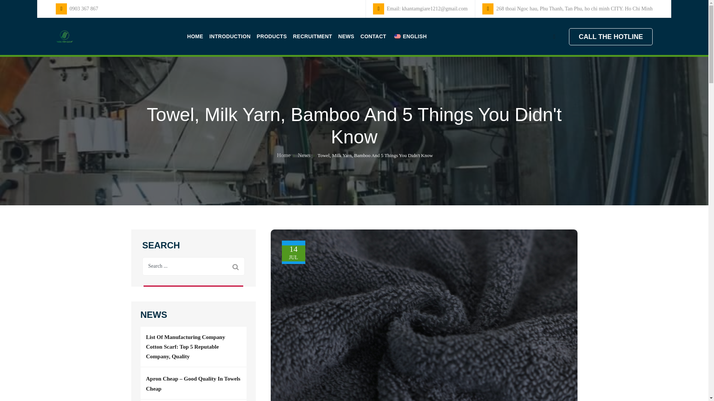  I want to click on PRODUCTS, so click(271, 36).